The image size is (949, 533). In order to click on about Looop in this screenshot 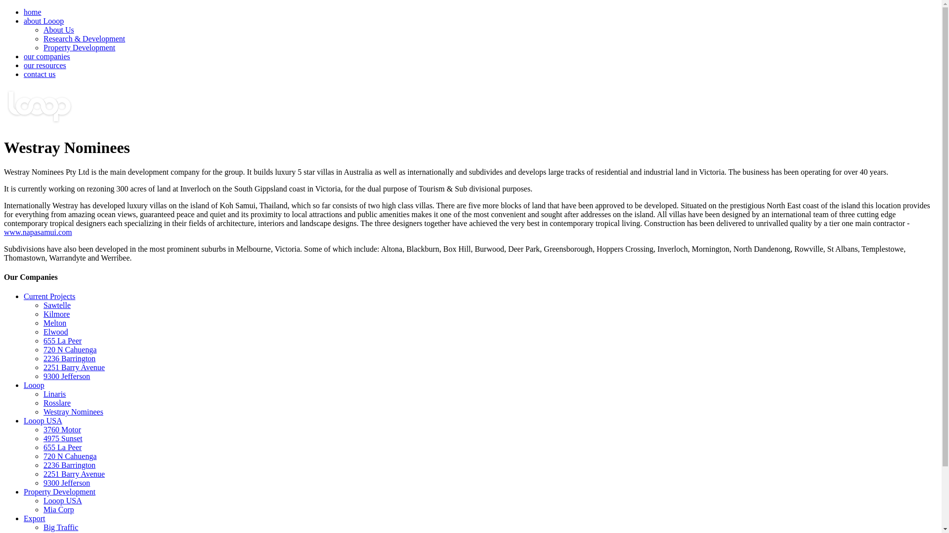, I will do `click(43, 21)`.